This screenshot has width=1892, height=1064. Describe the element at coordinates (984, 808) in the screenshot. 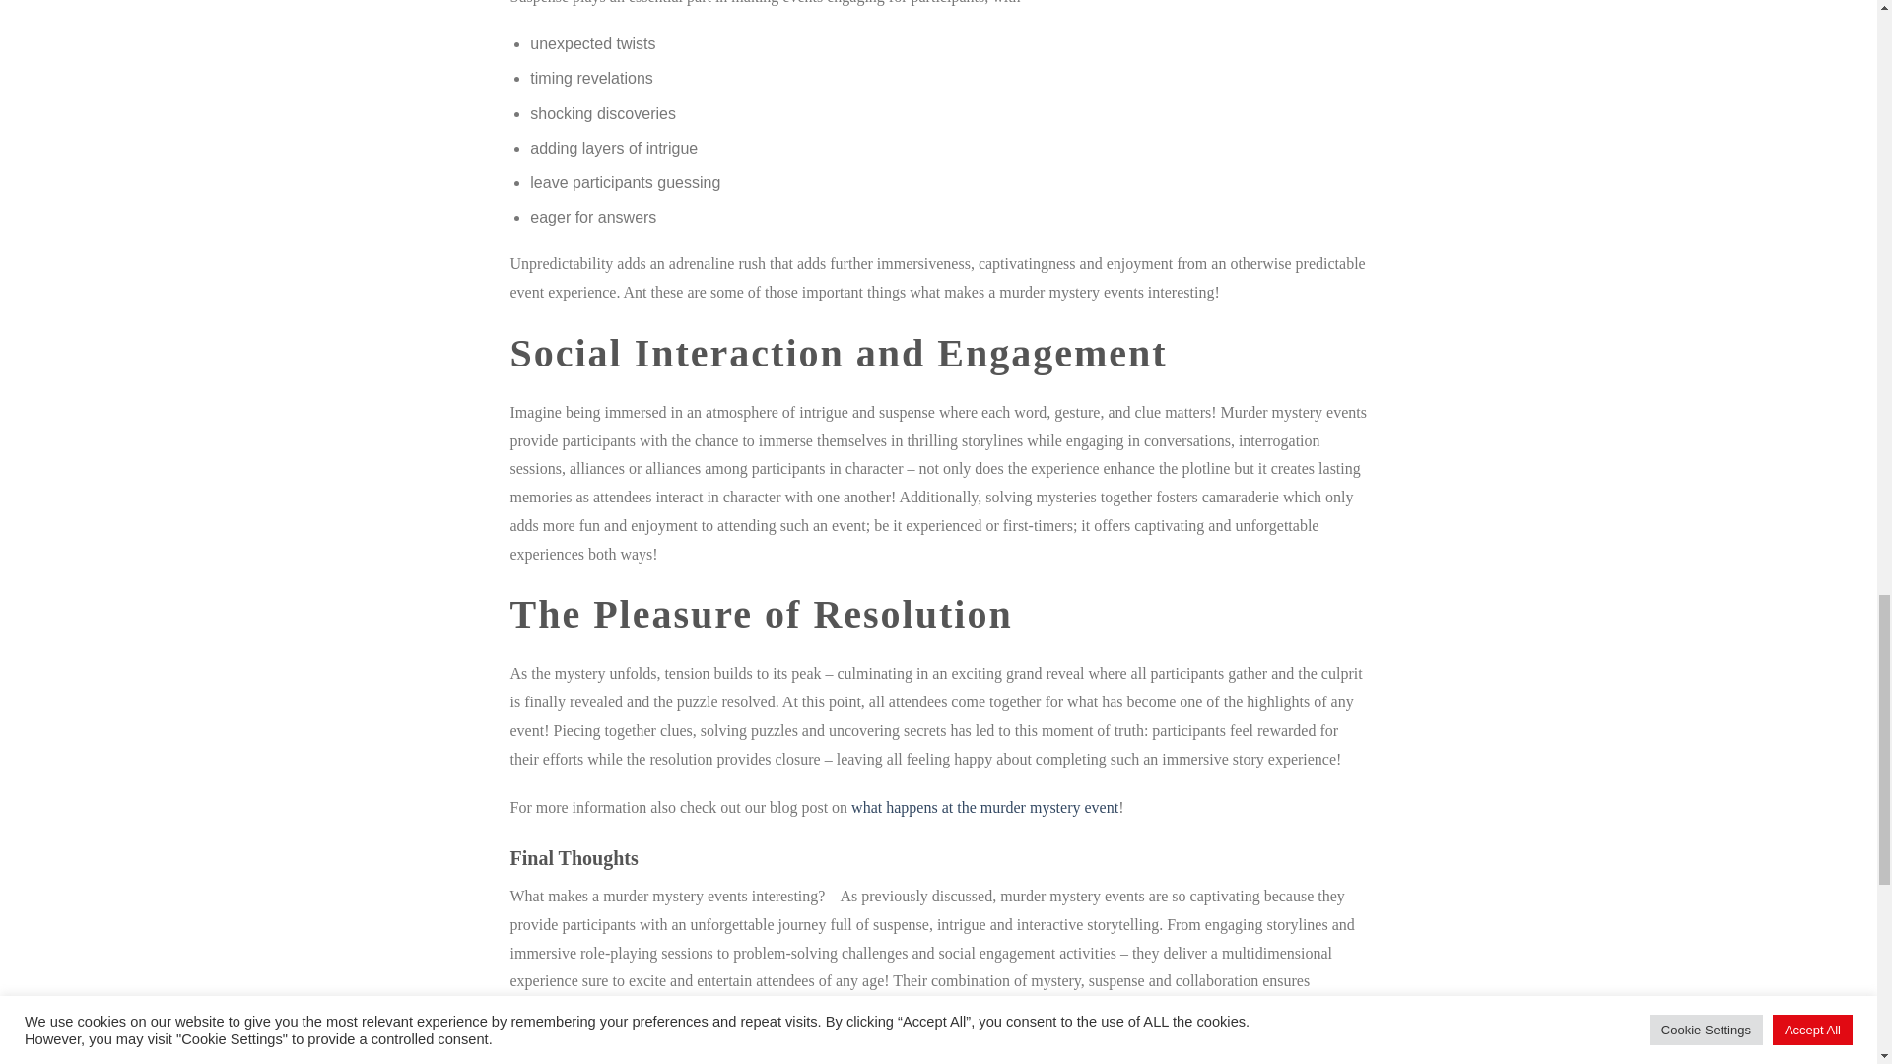

I see `what happens at the murder mystery event` at that location.